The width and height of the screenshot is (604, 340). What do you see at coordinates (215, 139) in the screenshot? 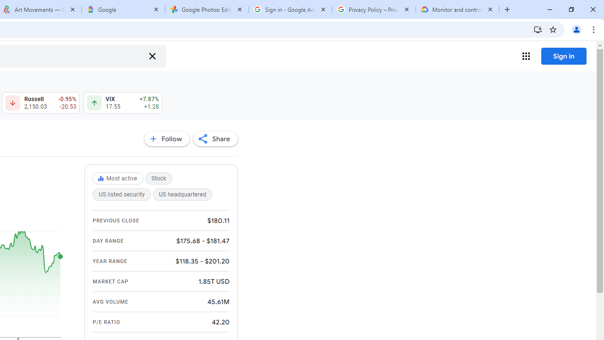
I see `Share` at bounding box center [215, 139].